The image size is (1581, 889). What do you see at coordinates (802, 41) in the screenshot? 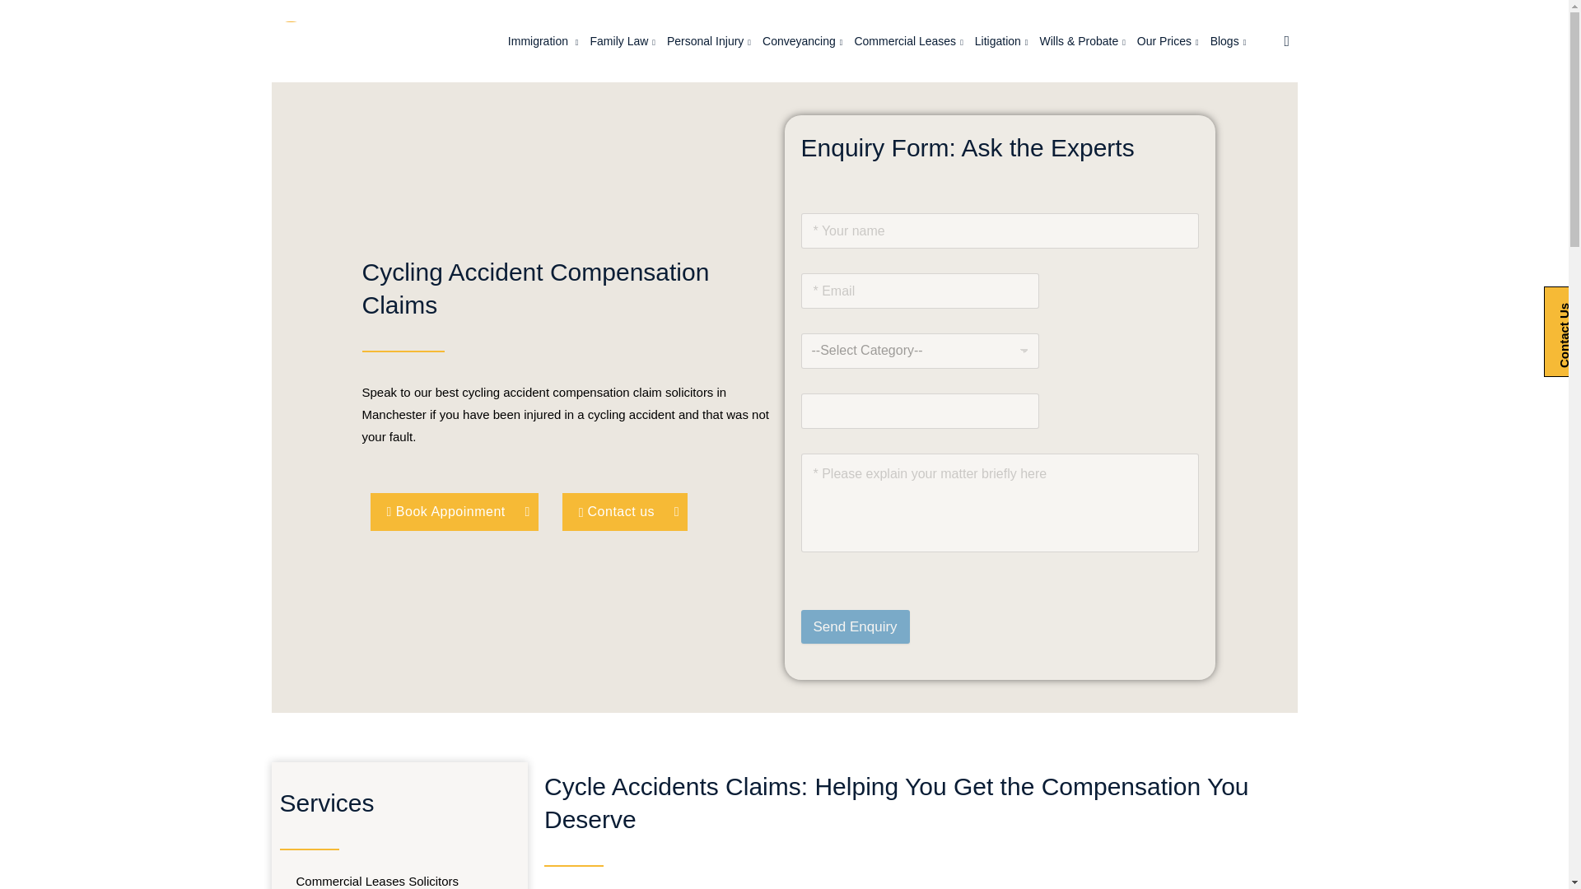
I see `Conveyancing` at bounding box center [802, 41].